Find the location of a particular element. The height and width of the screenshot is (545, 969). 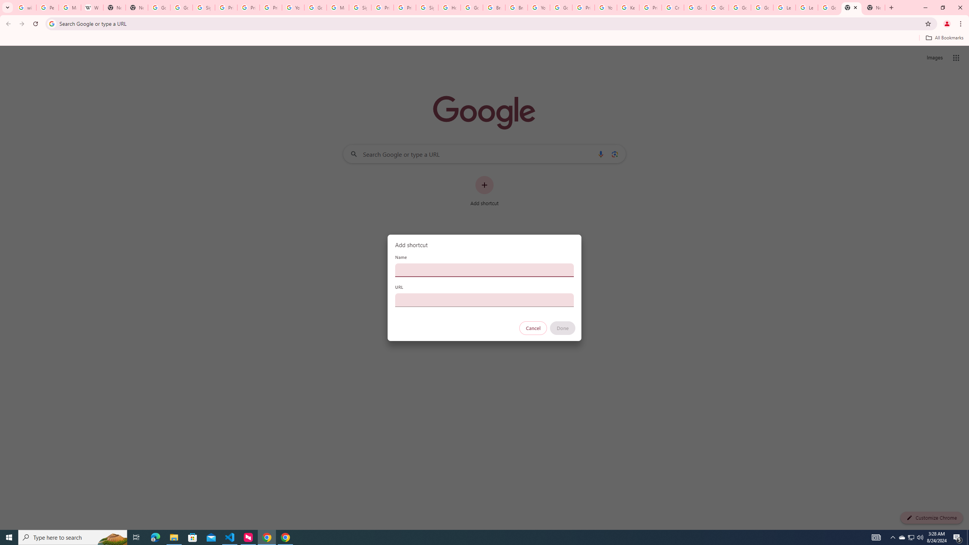

Brand Resource Center is located at coordinates (494, 8).